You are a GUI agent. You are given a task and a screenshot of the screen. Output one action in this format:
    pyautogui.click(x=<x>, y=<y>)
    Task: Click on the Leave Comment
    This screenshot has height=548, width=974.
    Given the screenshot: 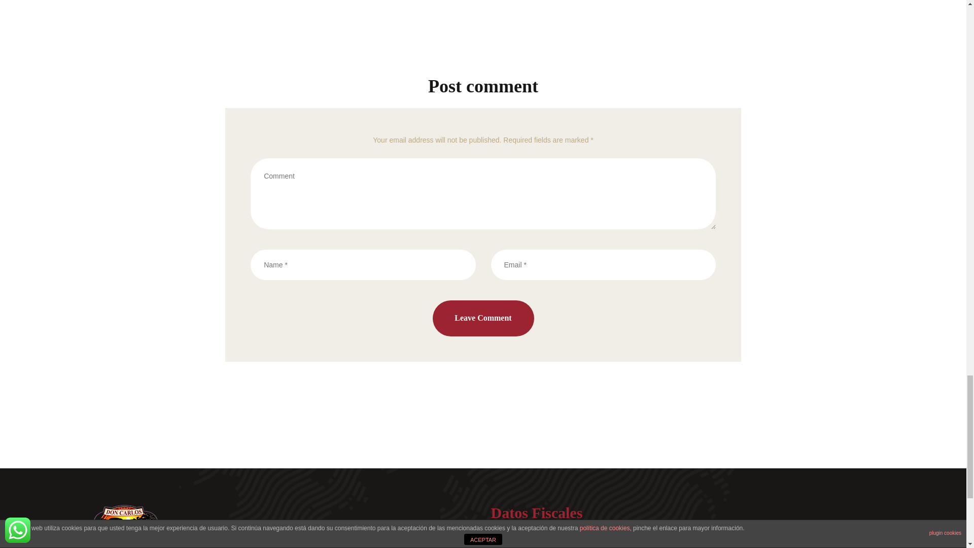 What is the action you would take?
    pyautogui.click(x=483, y=318)
    